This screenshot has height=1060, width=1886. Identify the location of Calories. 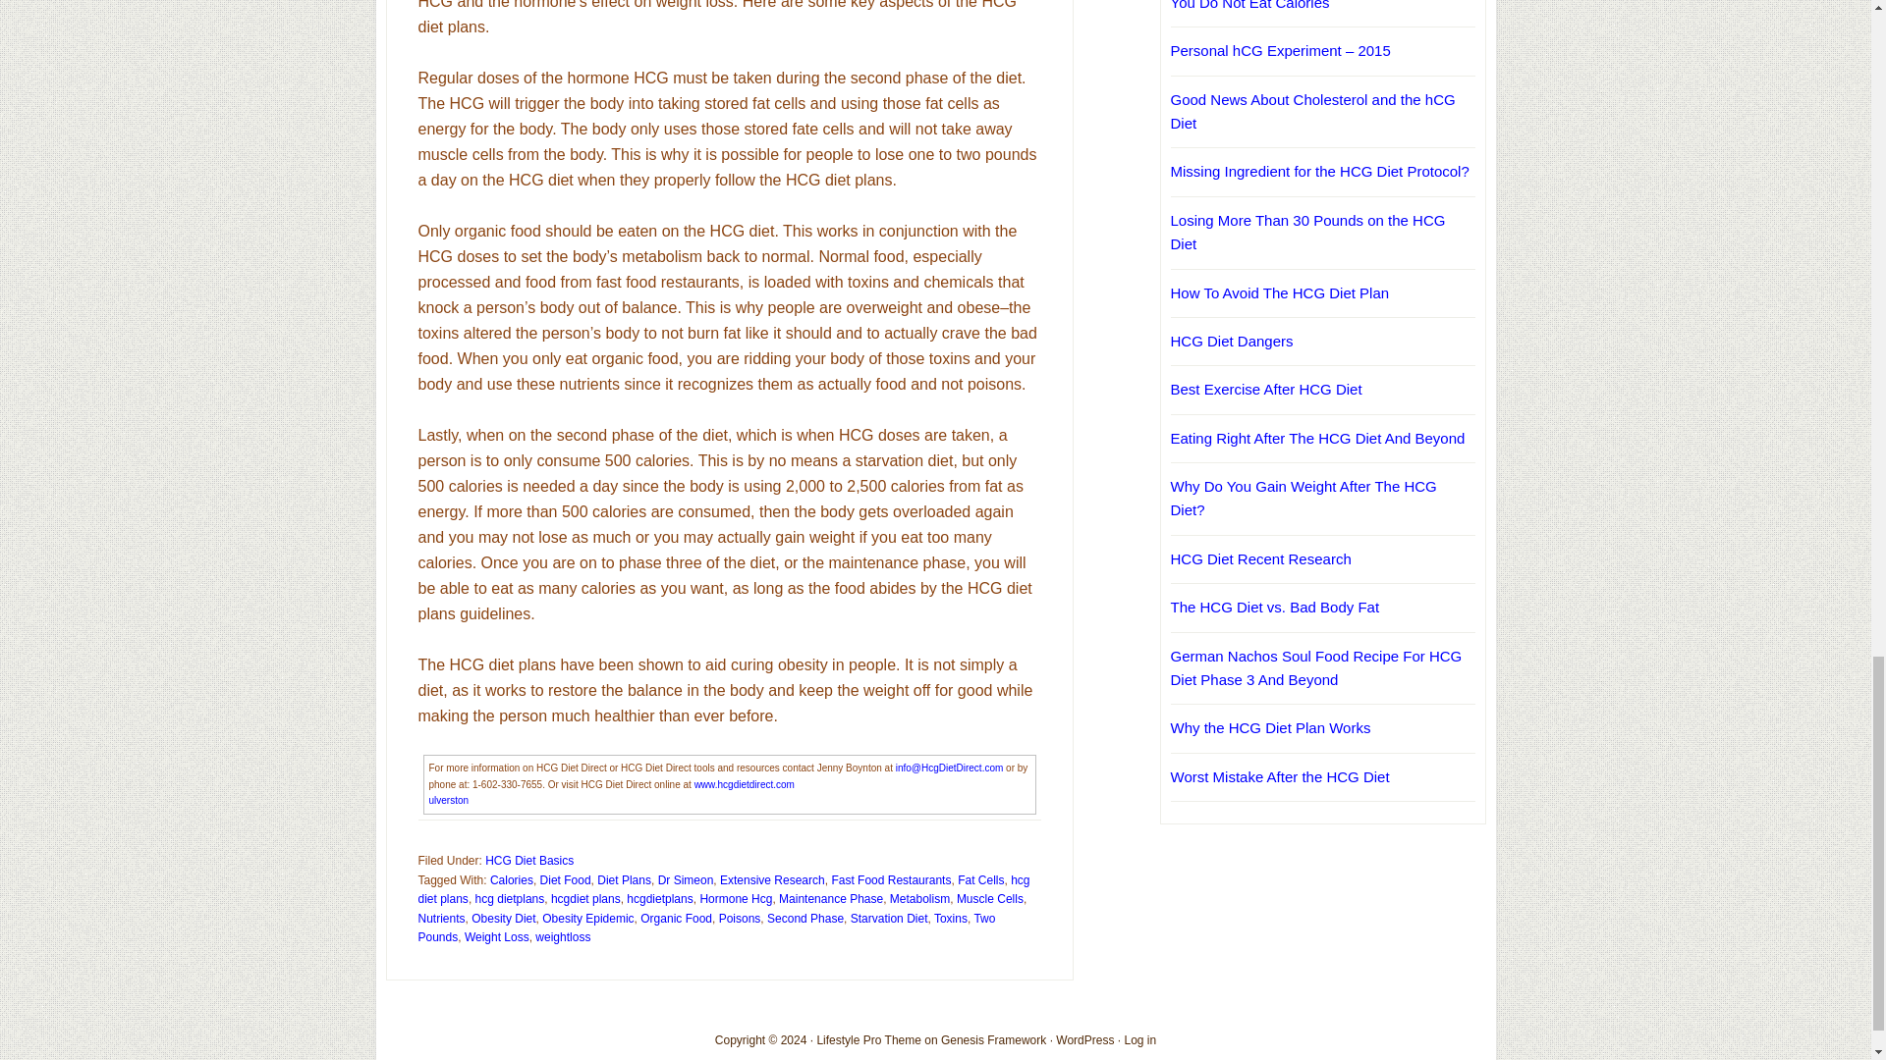
(512, 879).